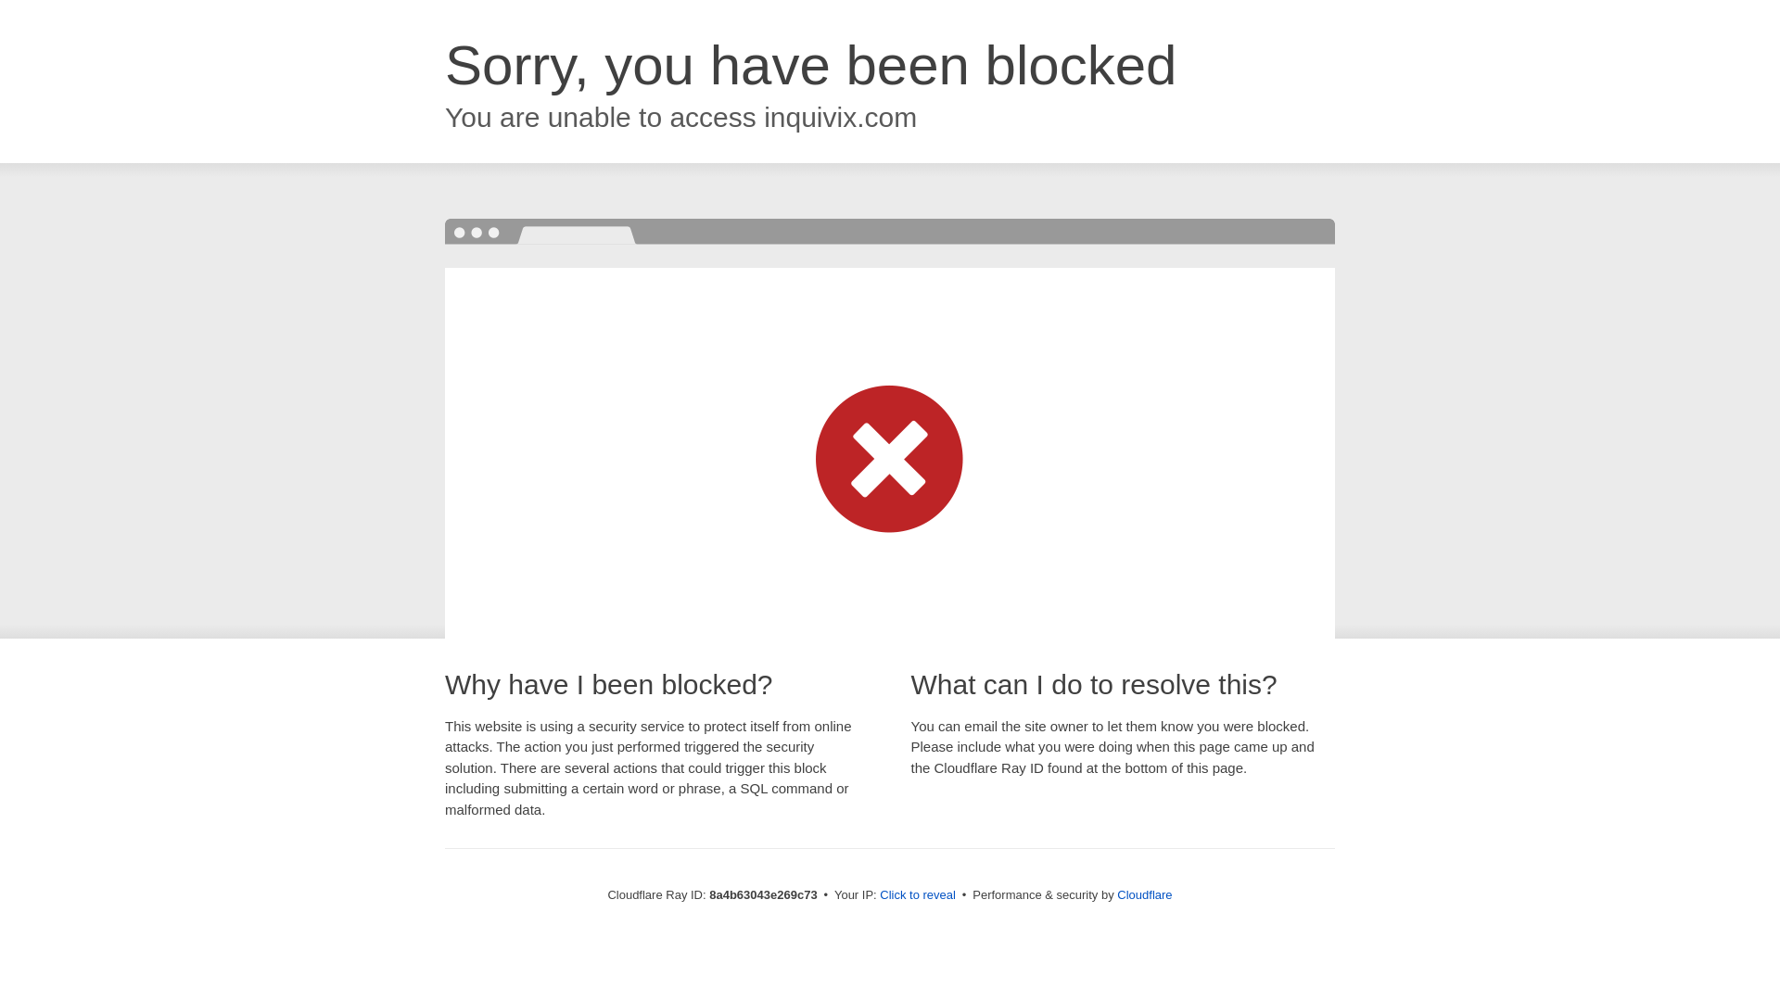 Image resolution: width=1780 pixels, height=1001 pixels. I want to click on Cloudflare, so click(1144, 894).